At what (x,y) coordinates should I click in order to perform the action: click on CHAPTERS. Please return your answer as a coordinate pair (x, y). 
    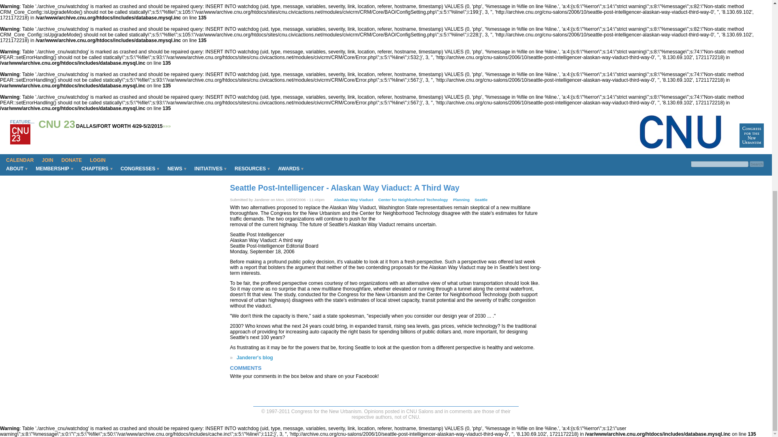
    Looking at the image, I should click on (96, 168).